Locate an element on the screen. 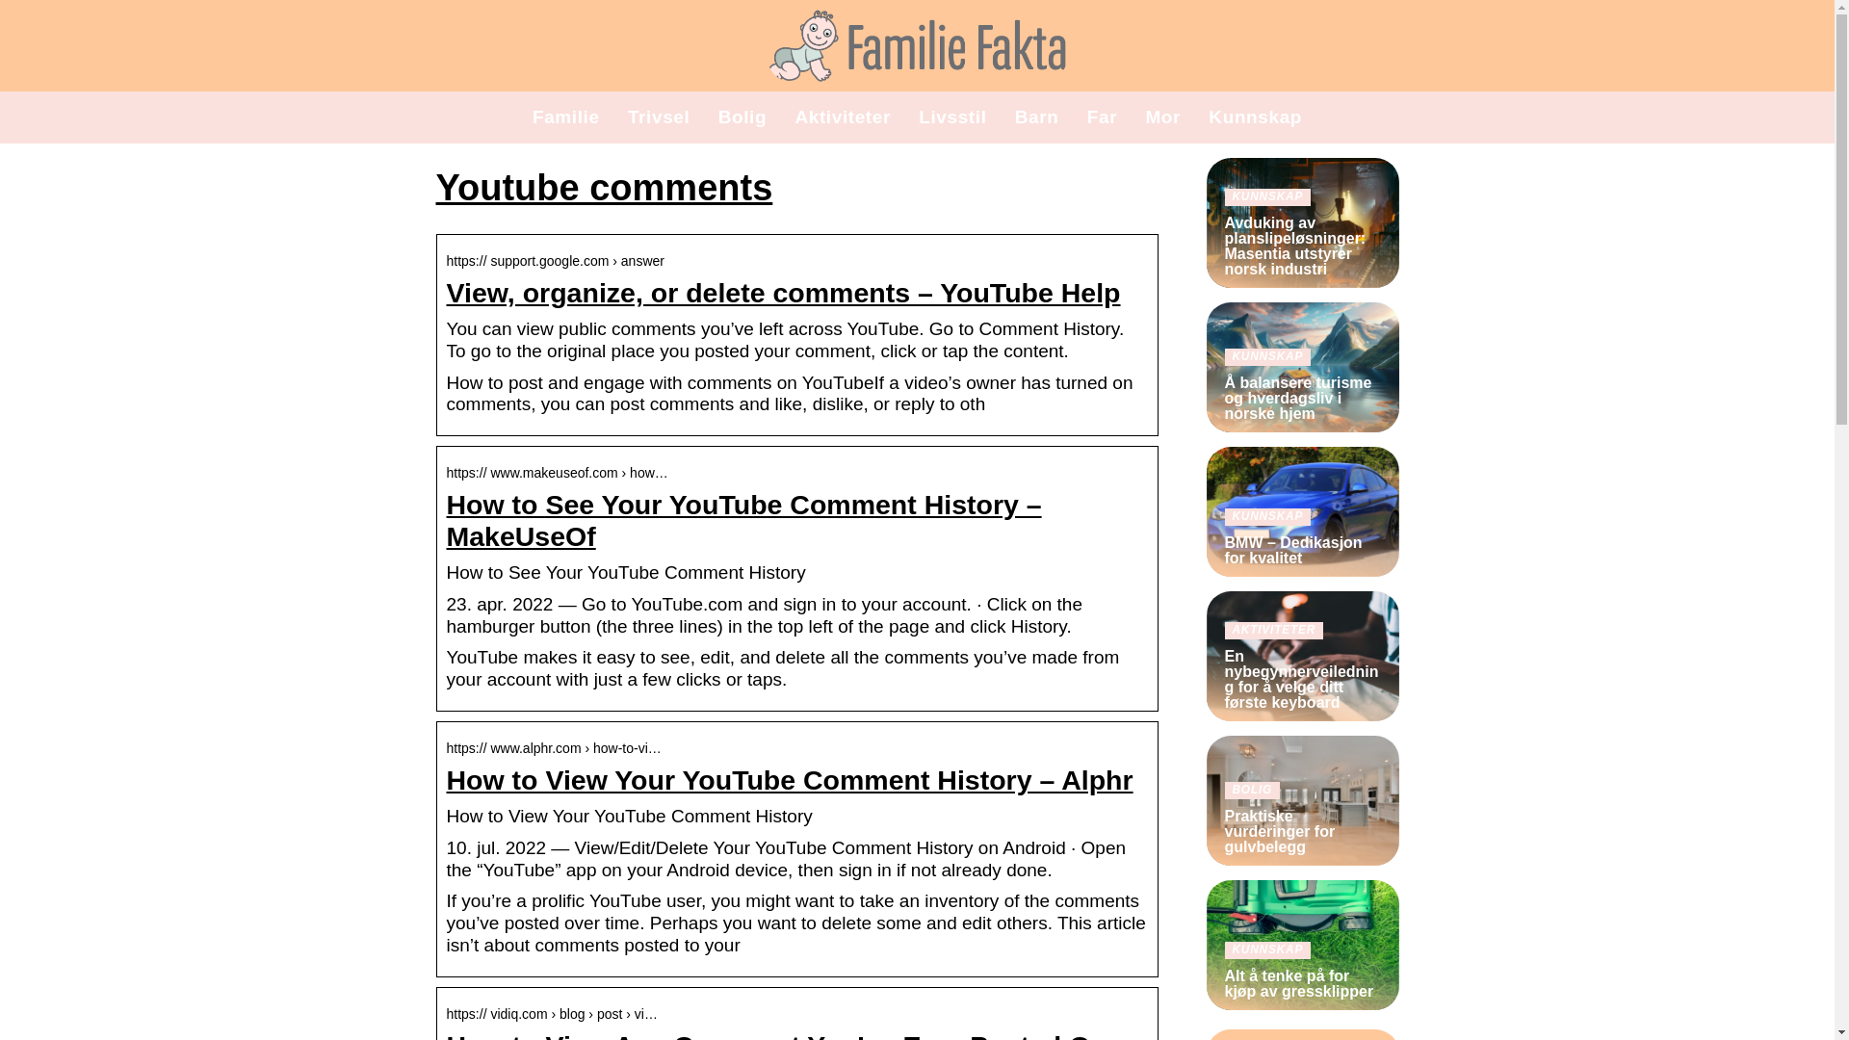  Trivsel is located at coordinates (659, 117).